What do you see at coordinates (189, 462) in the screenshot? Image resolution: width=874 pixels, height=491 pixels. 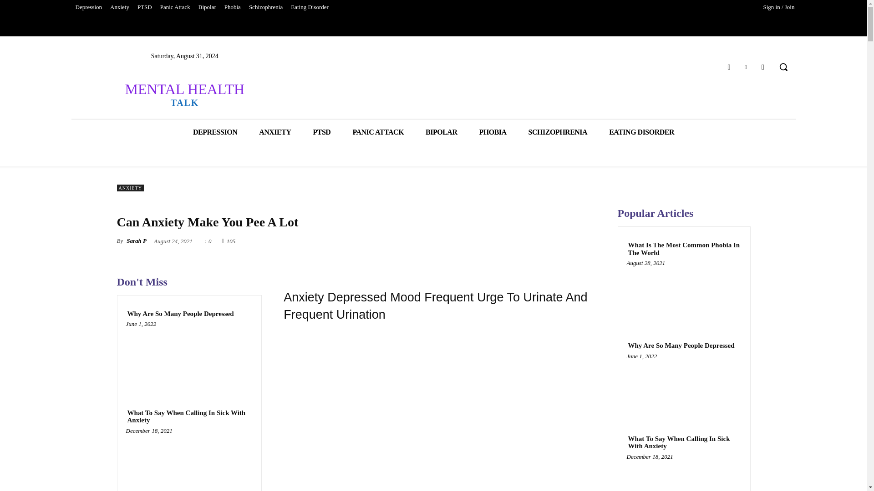 I see `What To Say When Calling In Sick With Anxiety` at bounding box center [189, 462].